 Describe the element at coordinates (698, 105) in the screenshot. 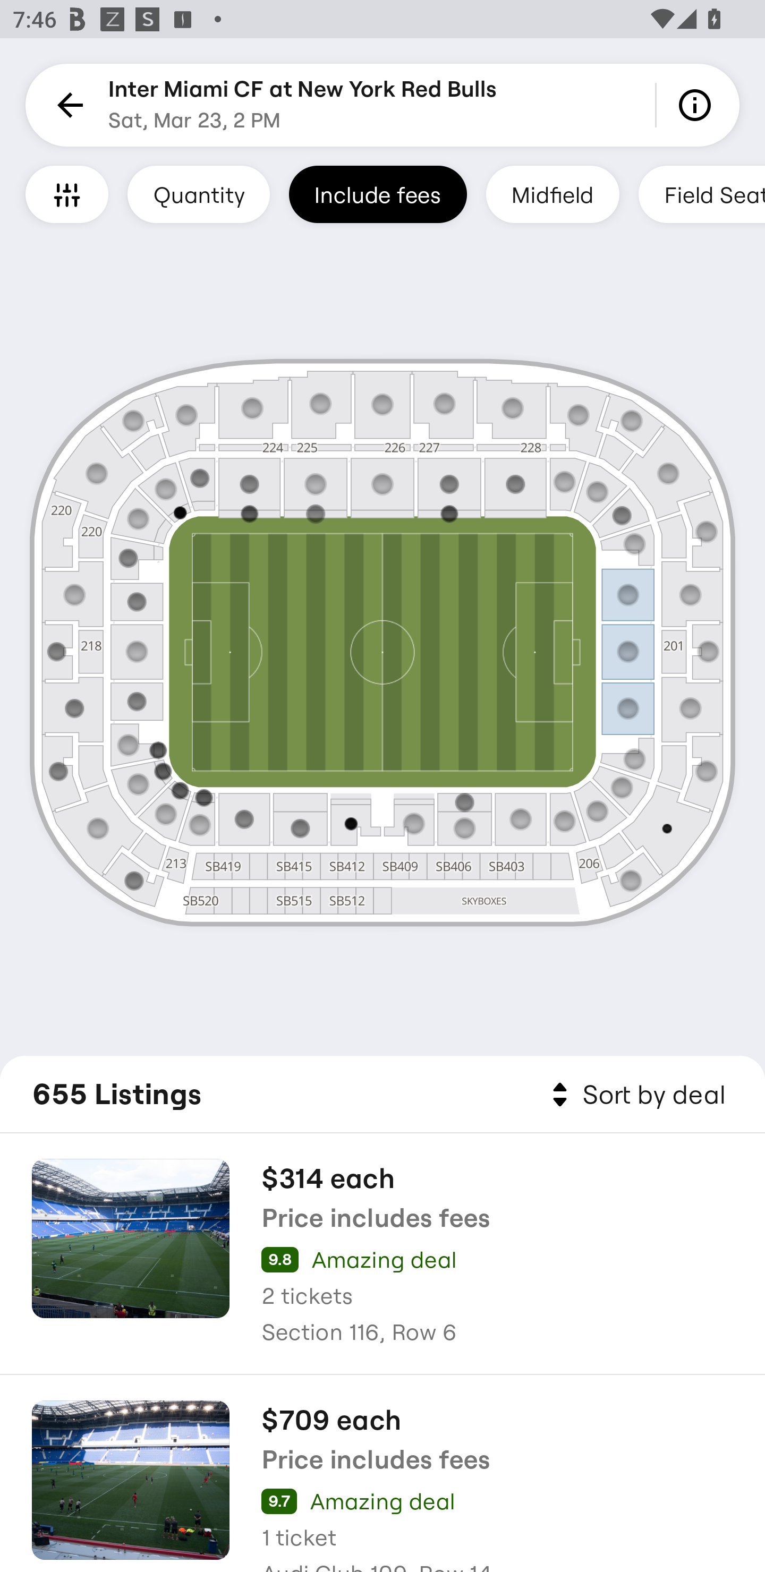

I see `Info` at that location.